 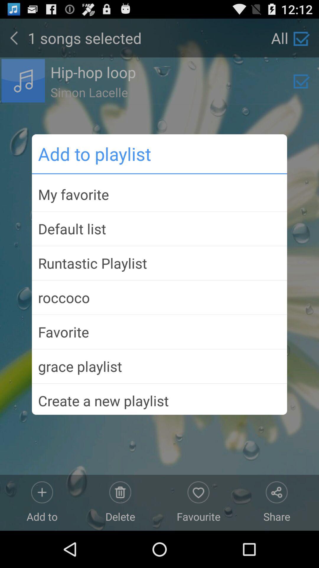 What do you see at coordinates (159, 229) in the screenshot?
I see `press the icon above the runtastic playlist` at bounding box center [159, 229].